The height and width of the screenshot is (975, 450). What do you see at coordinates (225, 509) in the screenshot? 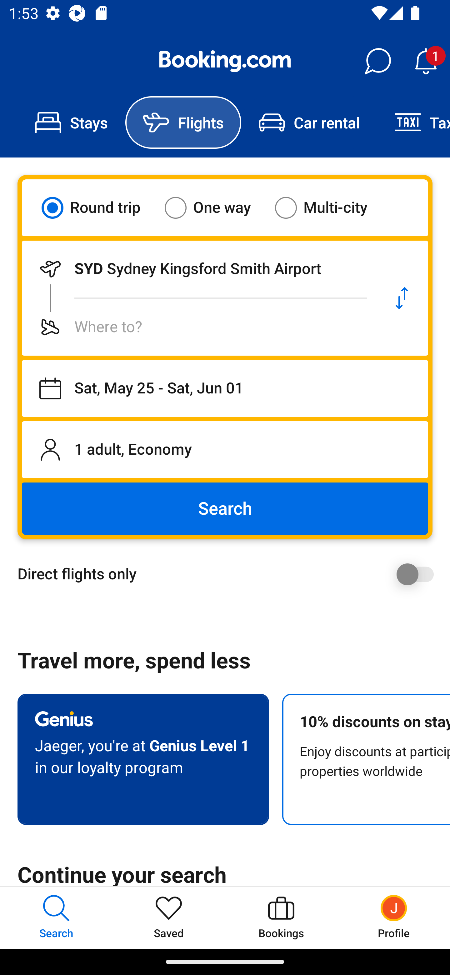
I see `Search` at bounding box center [225, 509].